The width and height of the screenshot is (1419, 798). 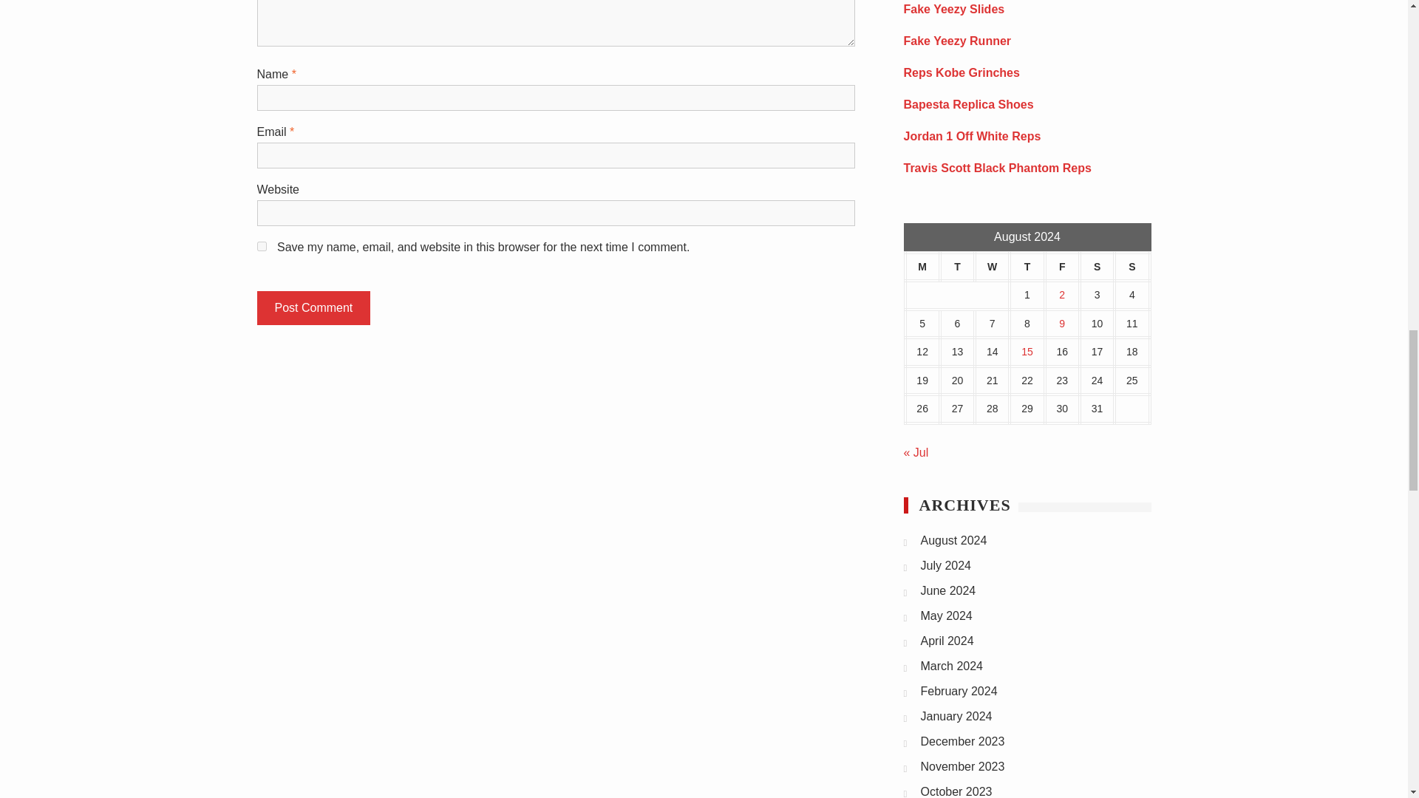 What do you see at coordinates (922, 267) in the screenshot?
I see `Monday` at bounding box center [922, 267].